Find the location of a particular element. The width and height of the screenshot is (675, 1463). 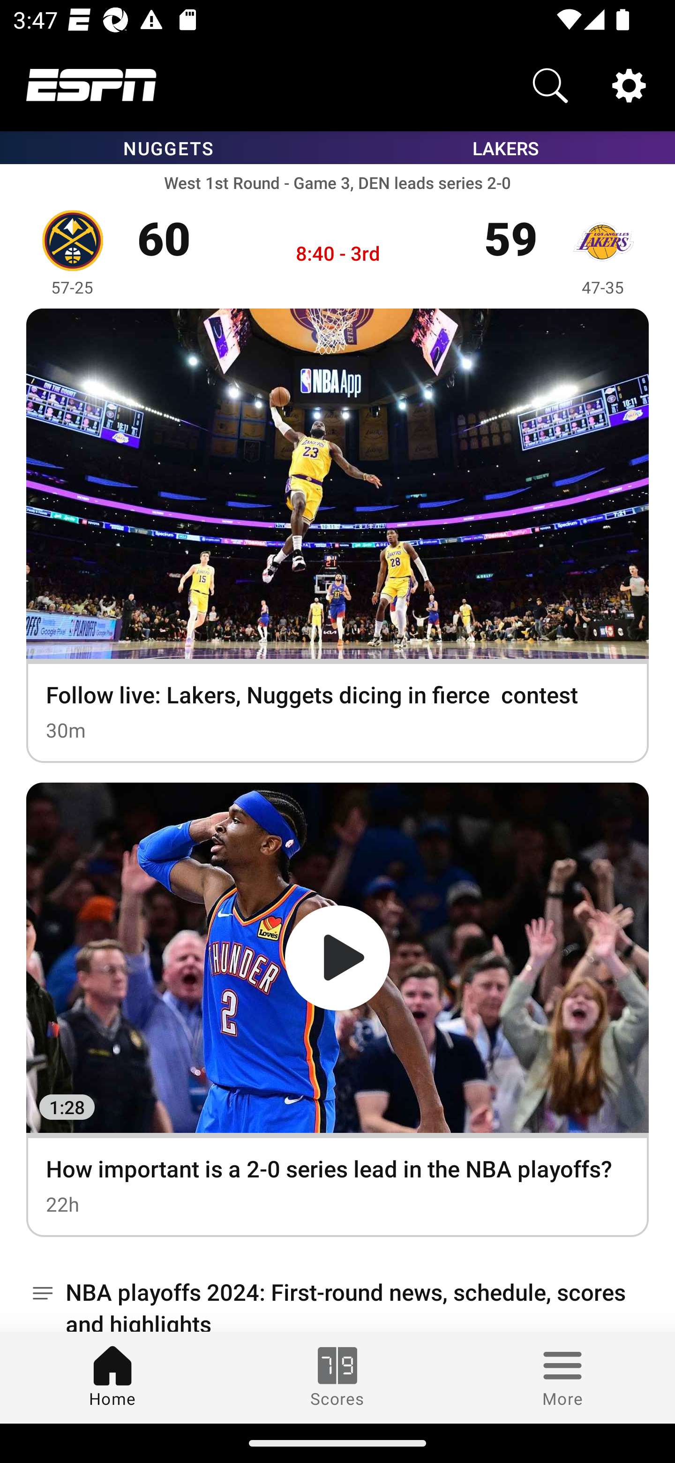

More is located at coordinates (562, 1377).